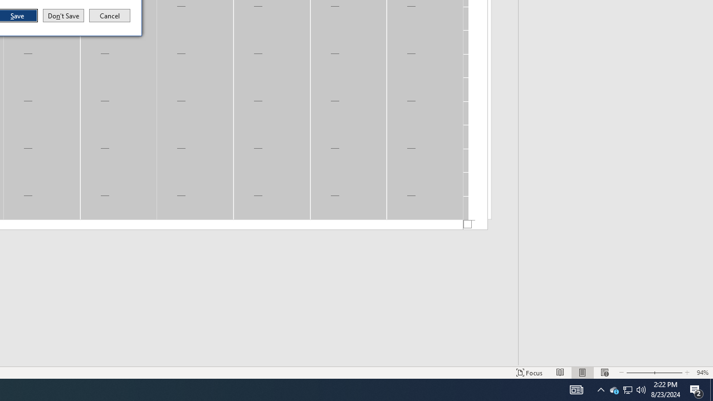 The height and width of the screenshot is (401, 713). What do you see at coordinates (696, 390) in the screenshot?
I see `Show desktop` at bounding box center [696, 390].